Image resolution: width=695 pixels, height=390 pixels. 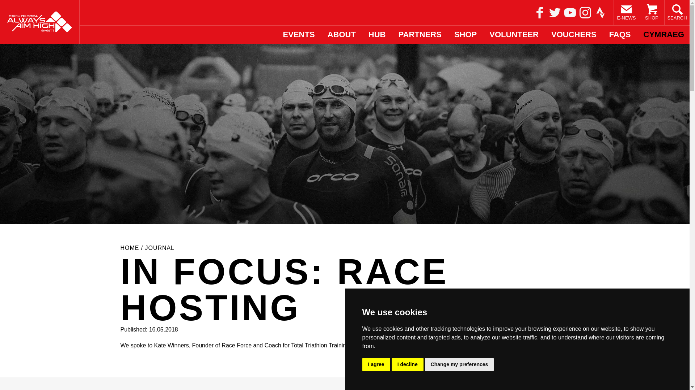 What do you see at coordinates (299, 35) in the screenshot?
I see `EVENTS` at bounding box center [299, 35].